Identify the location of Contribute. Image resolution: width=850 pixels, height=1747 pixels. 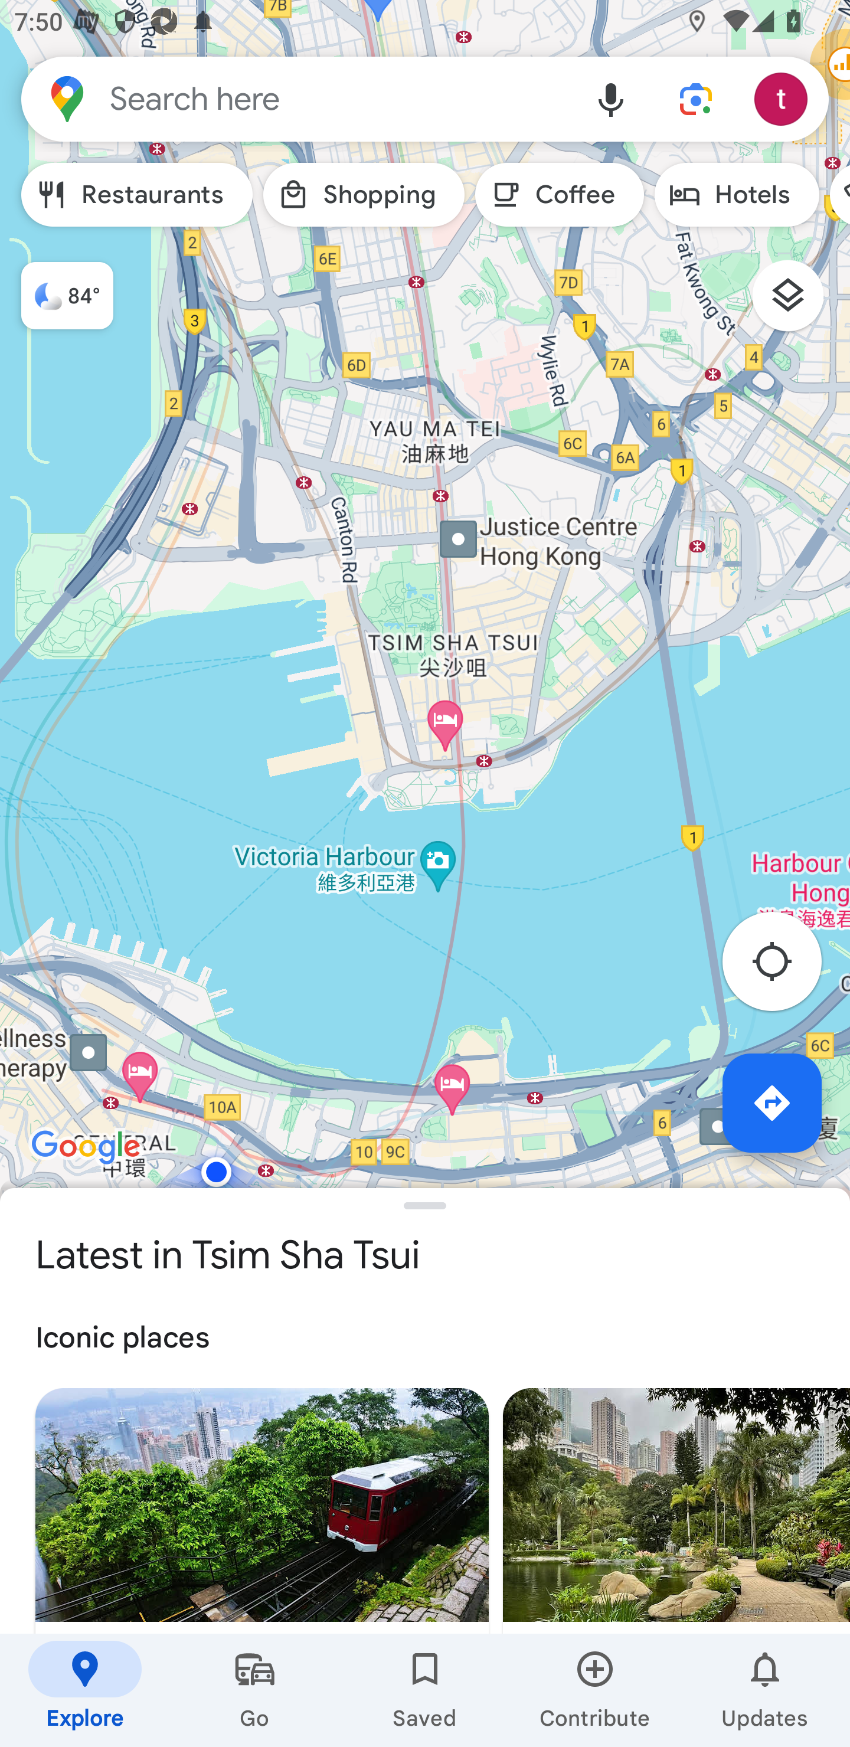
(595, 1690).